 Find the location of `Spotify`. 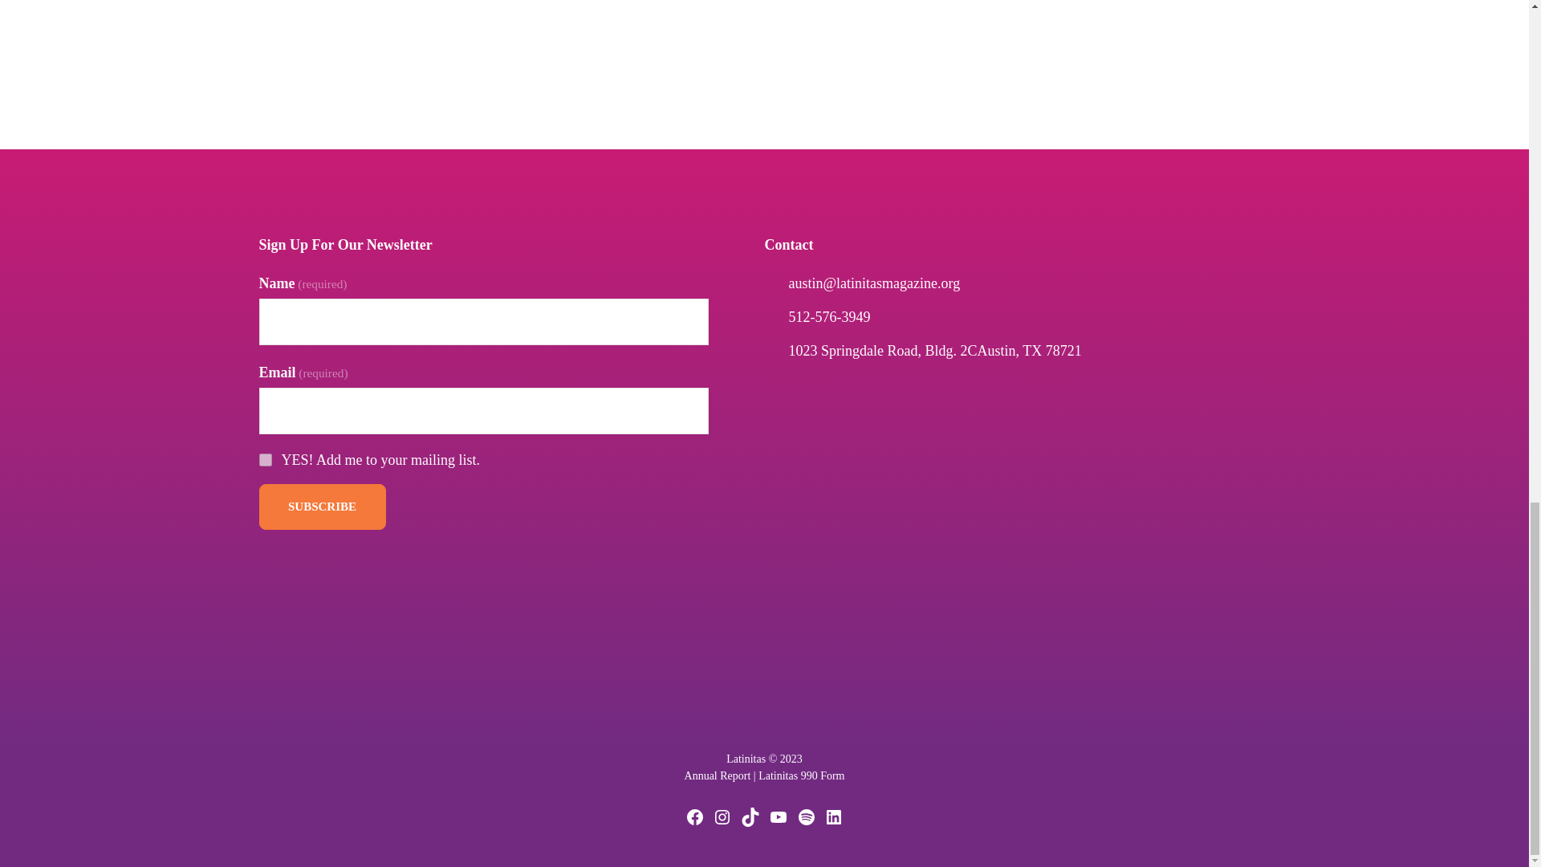

Spotify is located at coordinates (806, 817).